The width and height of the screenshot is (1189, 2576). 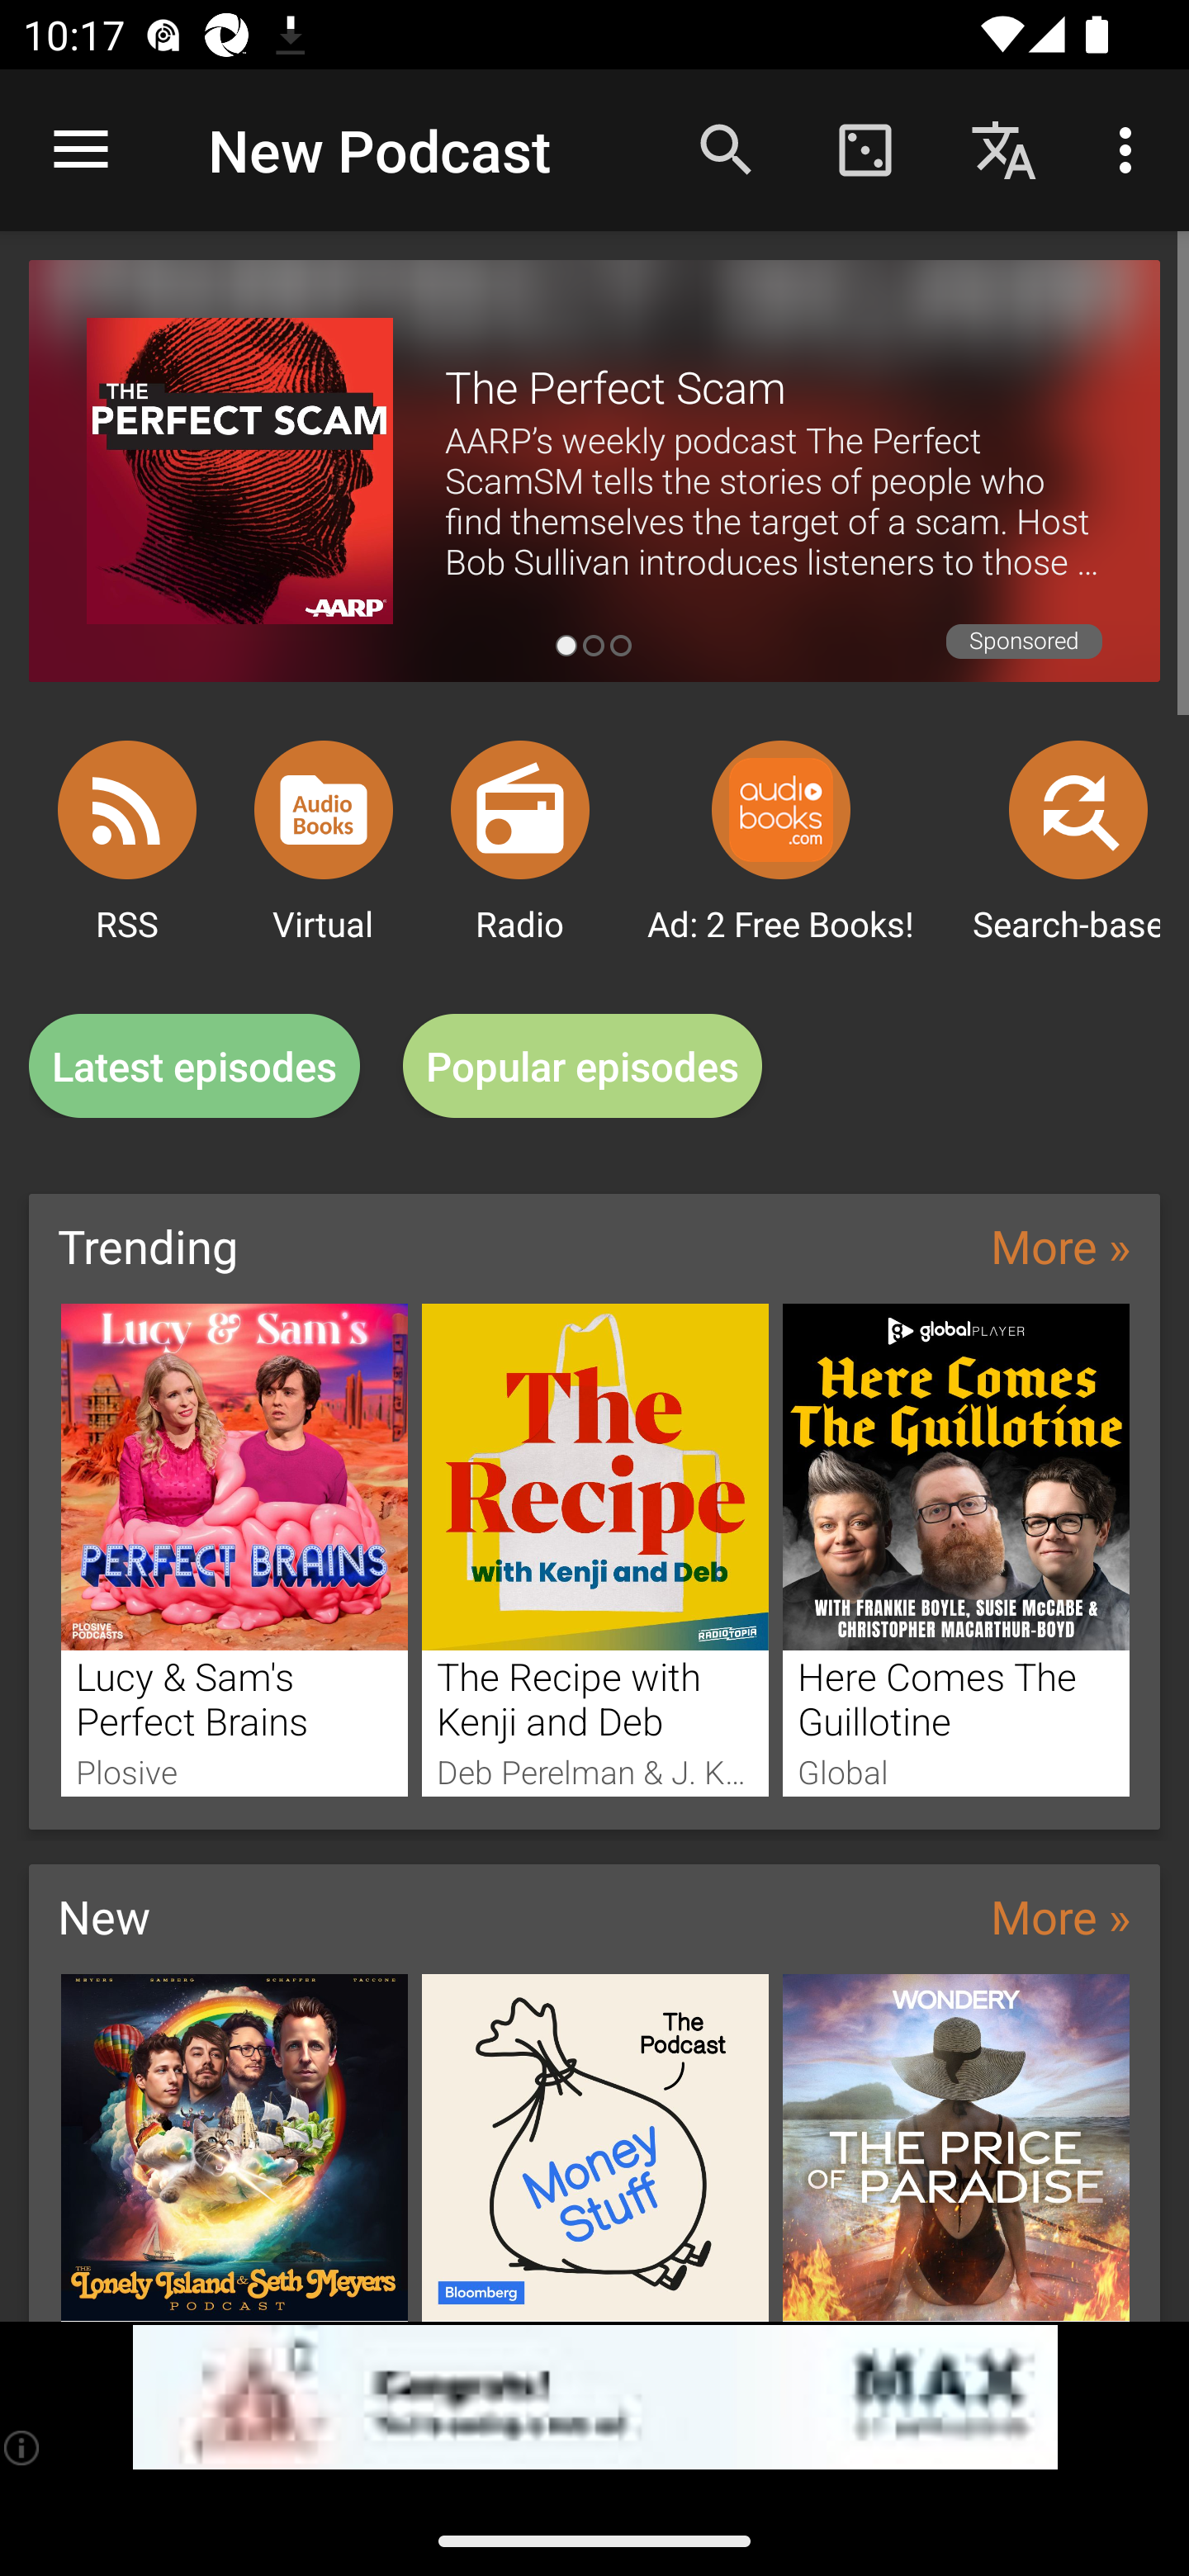 I want to click on More », so click(x=1060, y=1915).